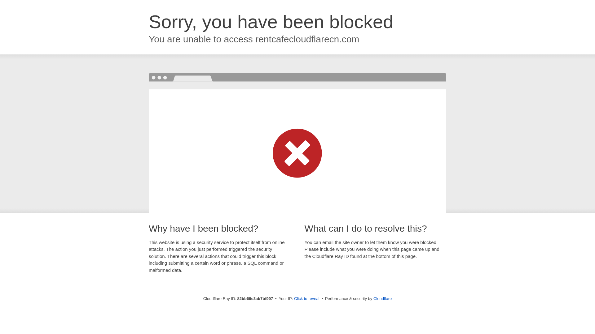 Image resolution: width=595 pixels, height=334 pixels. Describe the element at coordinates (382, 299) in the screenshot. I see `Cloudflare` at that location.